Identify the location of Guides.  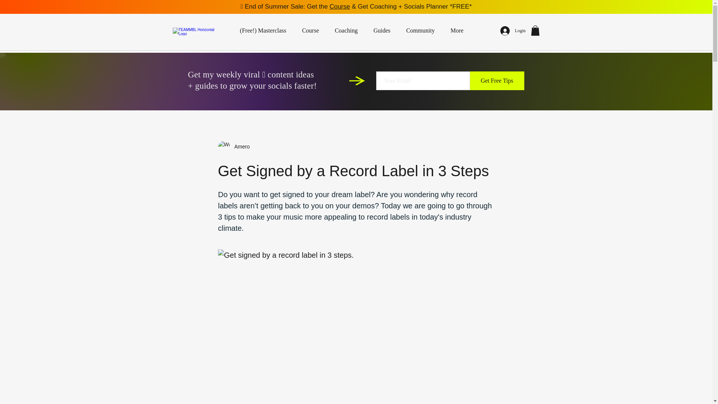
(382, 31).